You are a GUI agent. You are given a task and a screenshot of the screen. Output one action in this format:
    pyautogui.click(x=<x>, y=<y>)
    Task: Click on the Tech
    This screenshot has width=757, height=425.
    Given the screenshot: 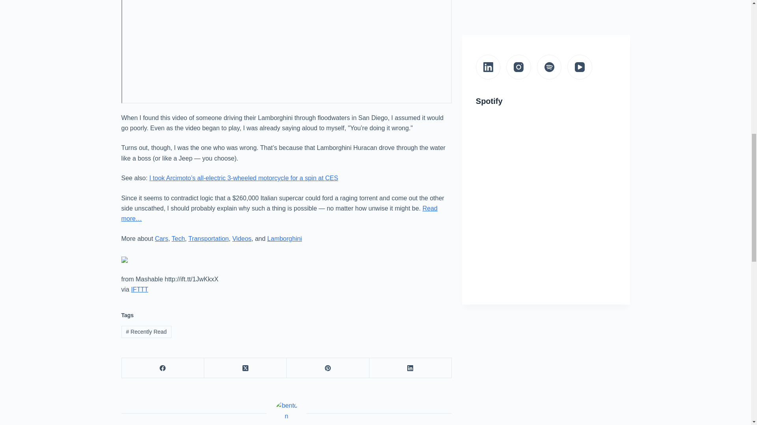 What is the action you would take?
    pyautogui.click(x=178, y=238)
    